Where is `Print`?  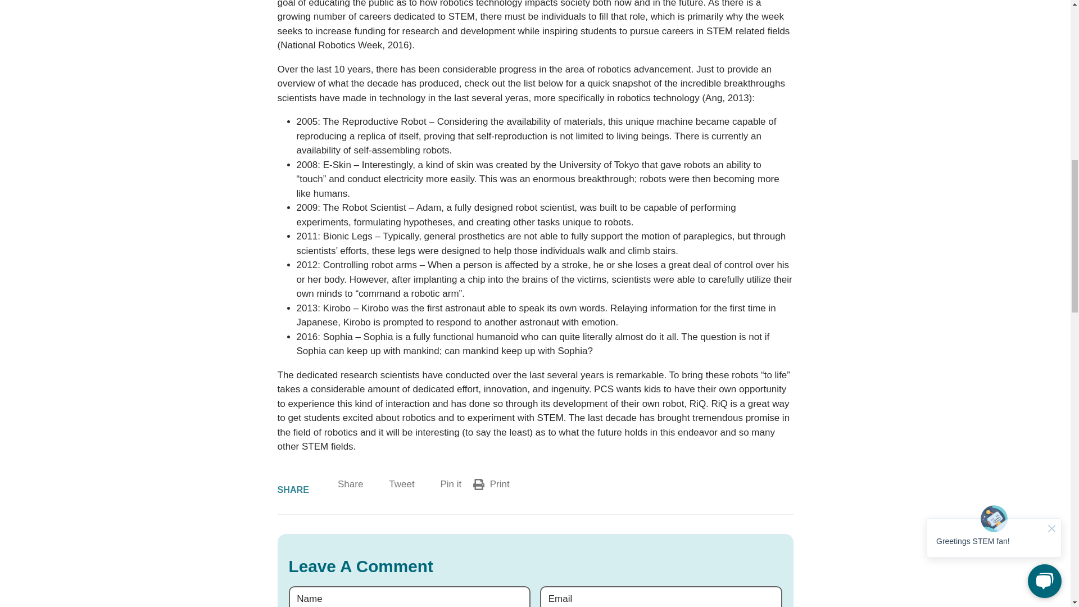 Print is located at coordinates (344, 484).